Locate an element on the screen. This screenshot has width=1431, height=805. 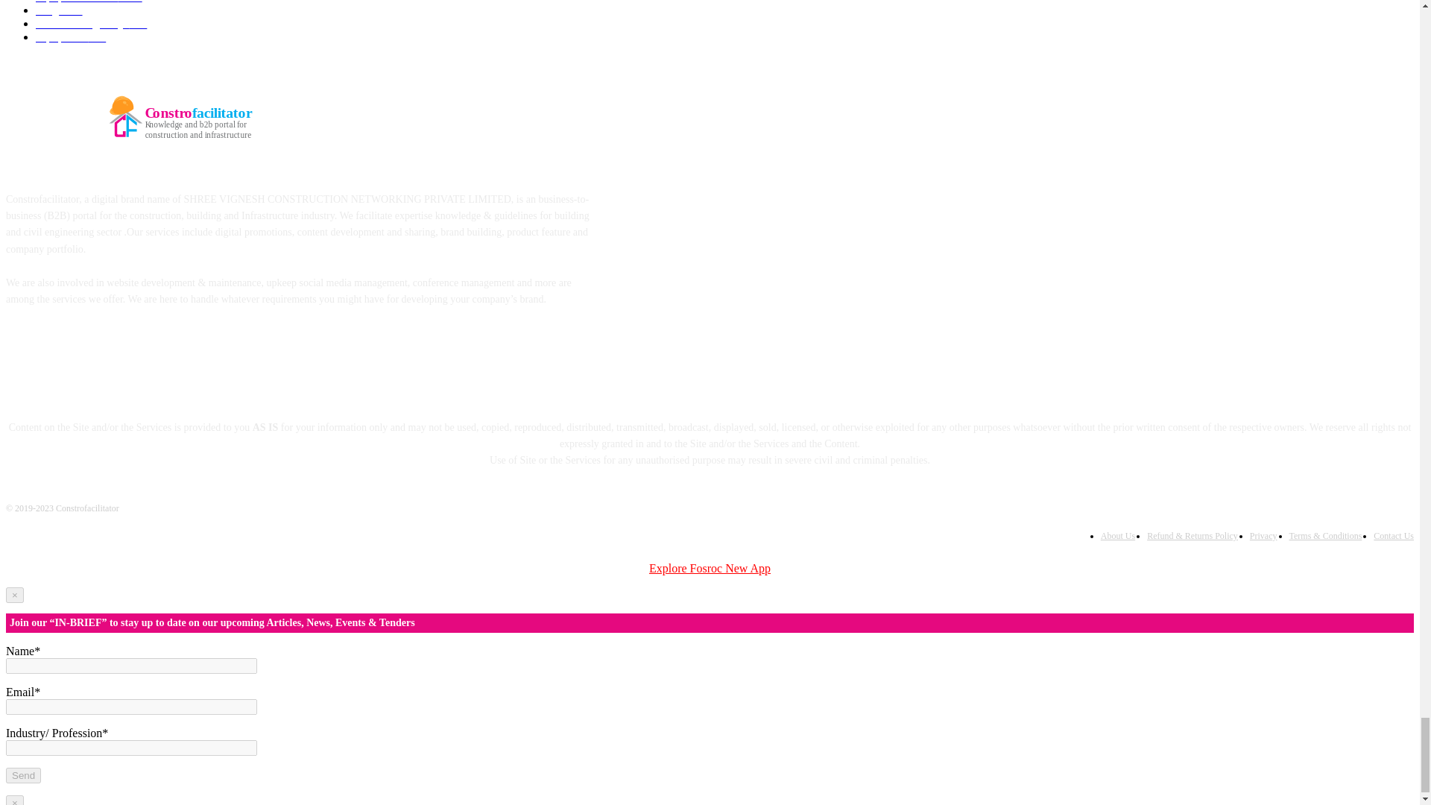
Send is located at coordinates (23, 775).